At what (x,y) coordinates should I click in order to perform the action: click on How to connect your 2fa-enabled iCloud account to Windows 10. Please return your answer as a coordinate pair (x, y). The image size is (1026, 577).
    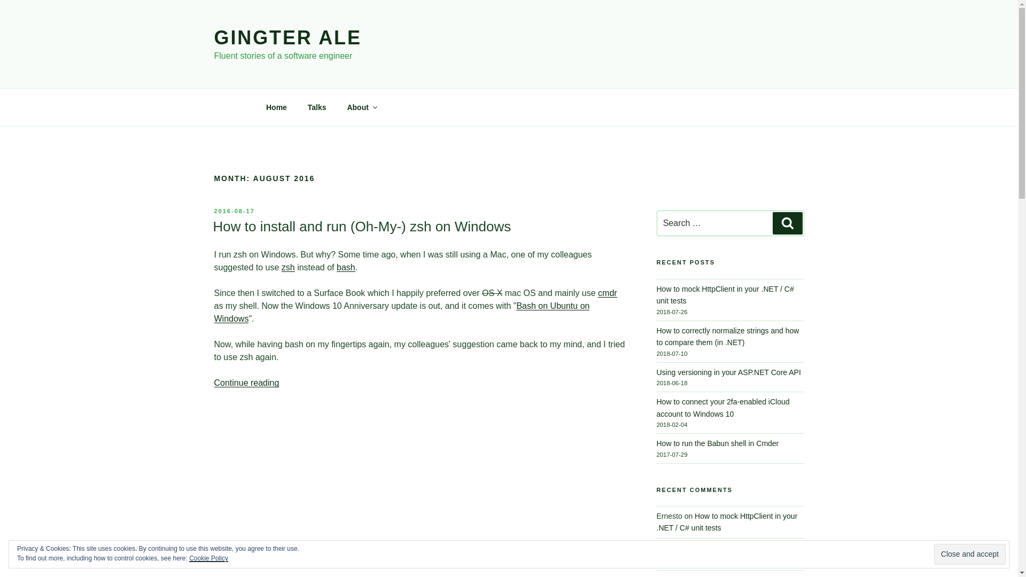
    Looking at the image, I should click on (722, 407).